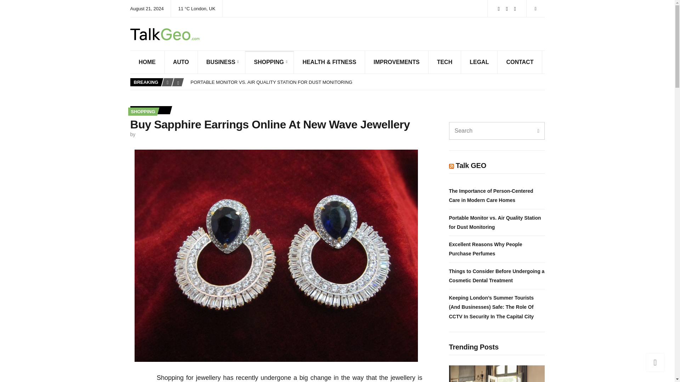  What do you see at coordinates (143, 111) in the screenshot?
I see `SHOPPING` at bounding box center [143, 111].